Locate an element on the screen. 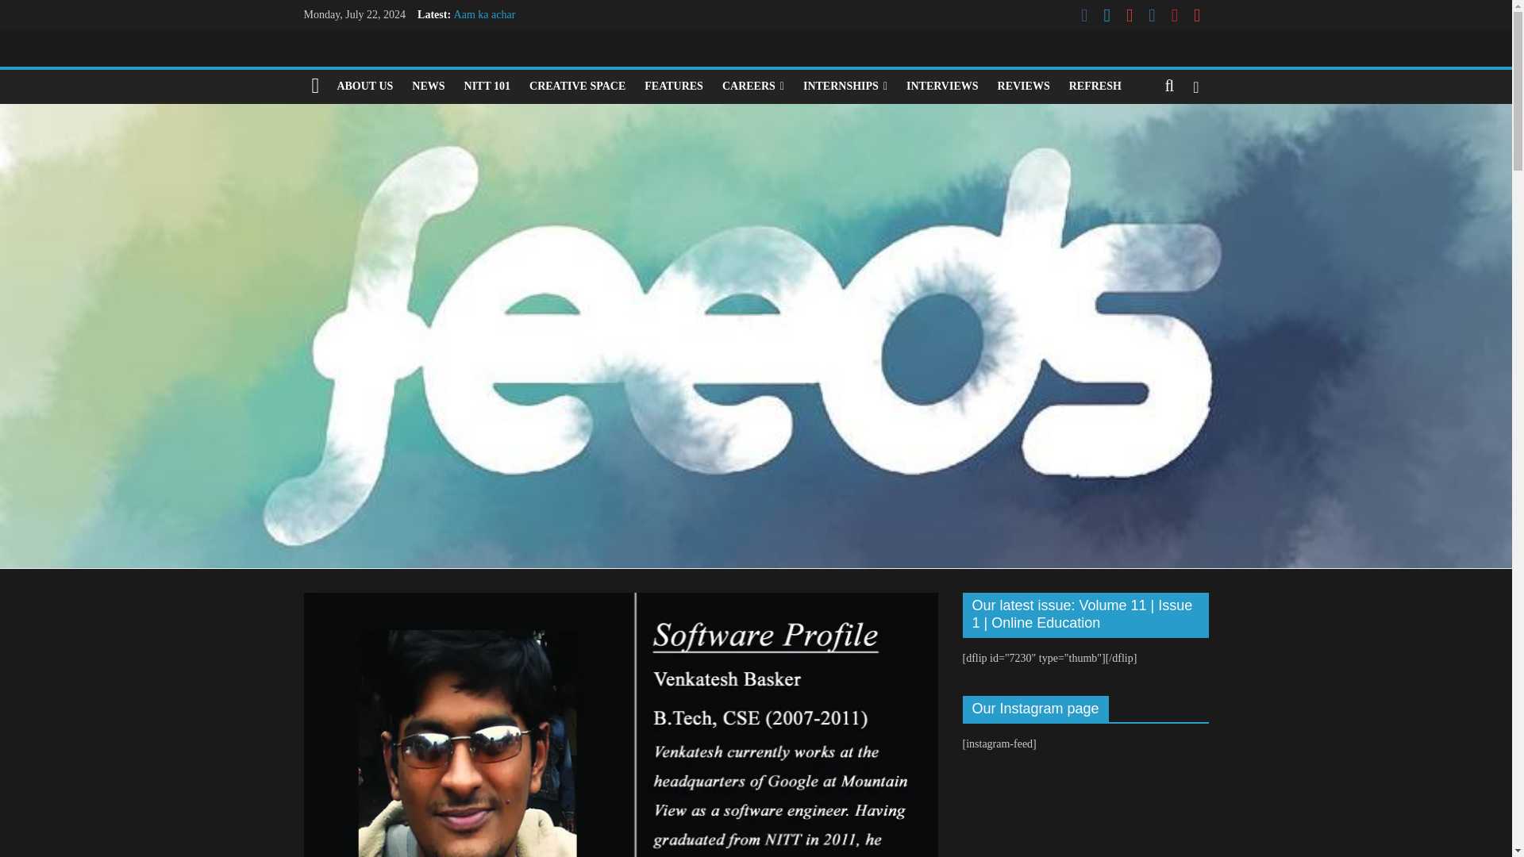 The height and width of the screenshot is (857, 1524). View a random post is located at coordinates (1195, 86).